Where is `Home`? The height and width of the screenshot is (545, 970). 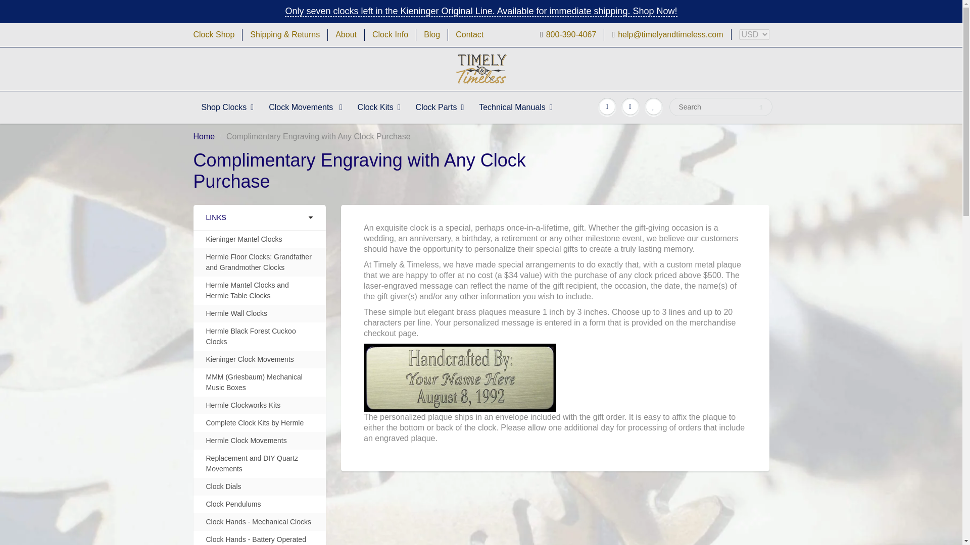 Home is located at coordinates (204, 136).